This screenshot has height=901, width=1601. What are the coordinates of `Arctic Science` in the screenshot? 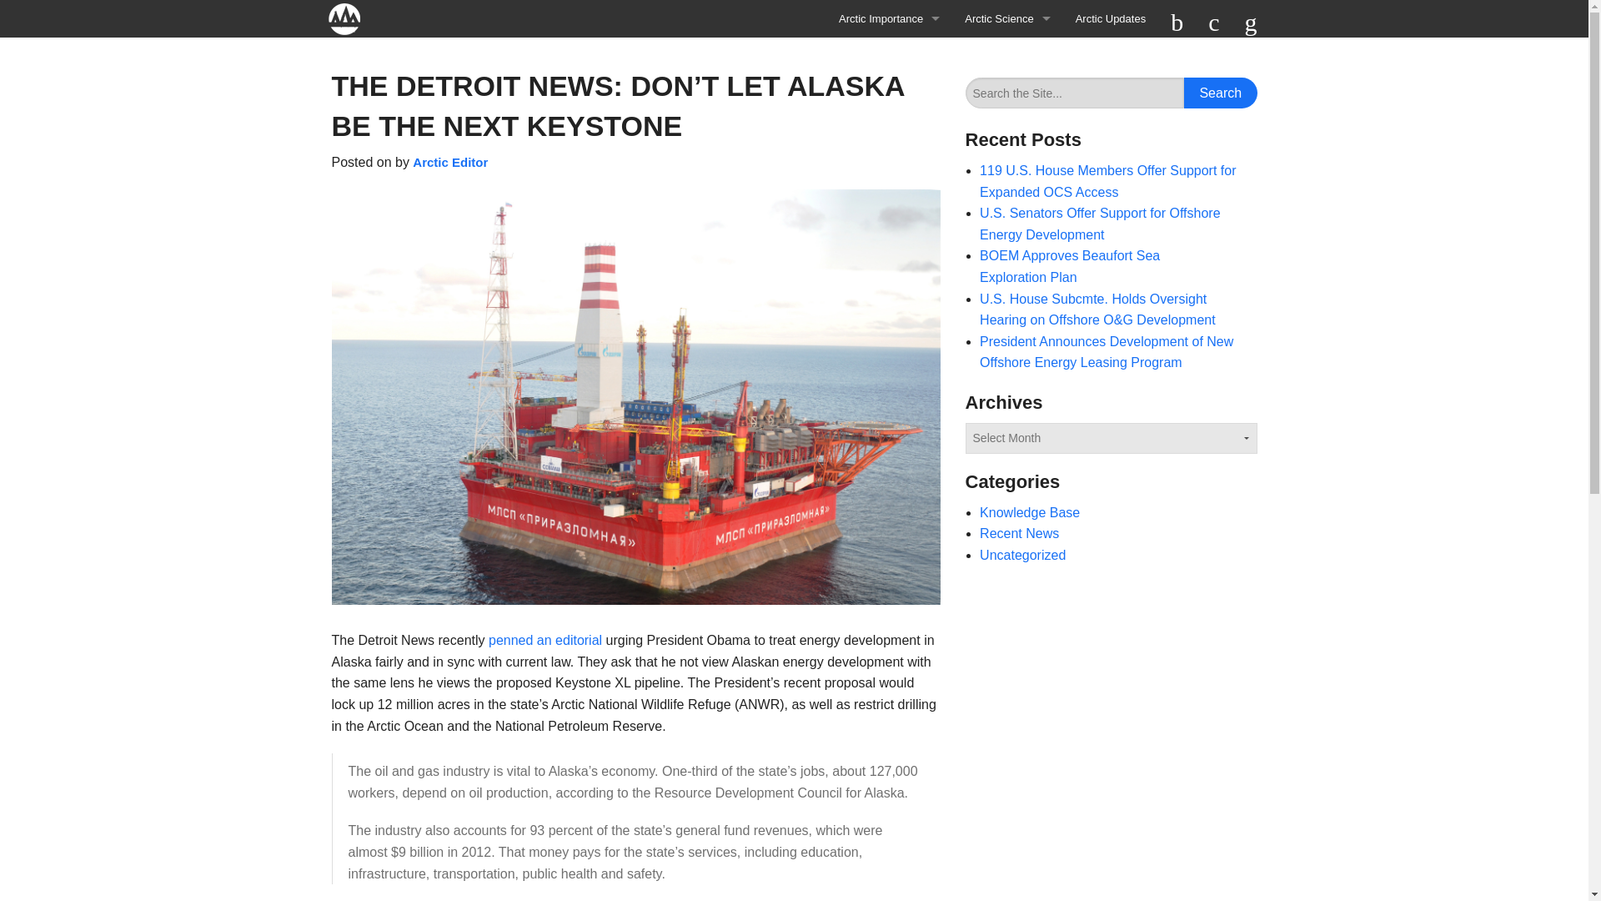 It's located at (1007, 18).